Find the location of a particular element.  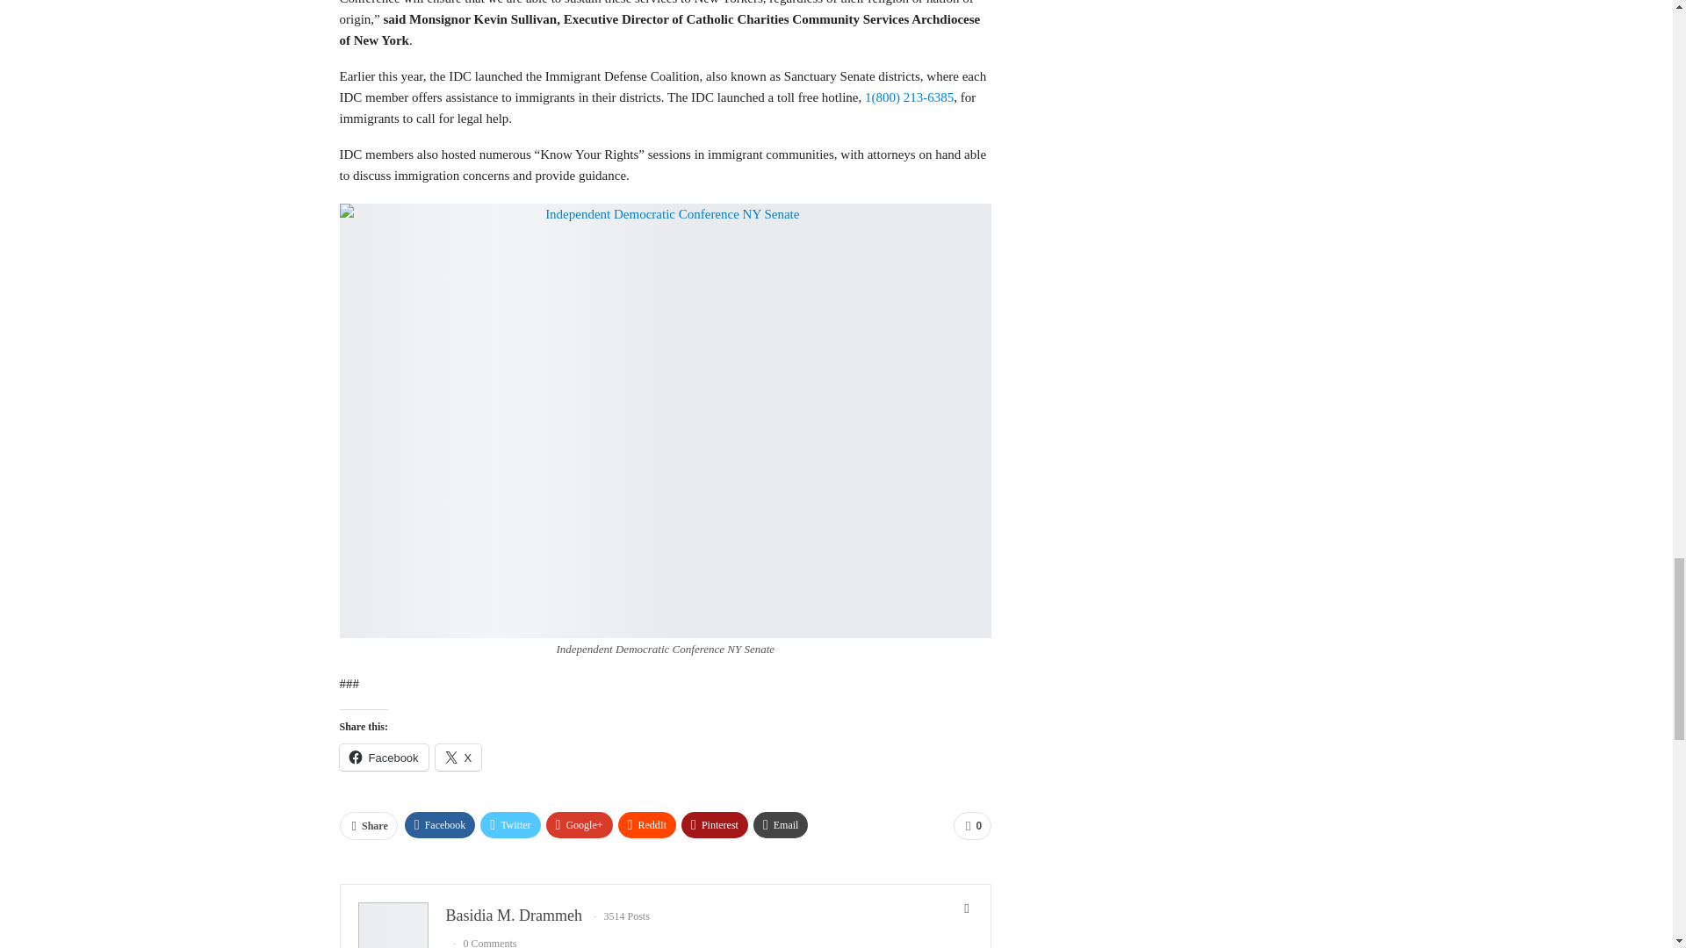

Click to share on Facebook is located at coordinates (383, 757).